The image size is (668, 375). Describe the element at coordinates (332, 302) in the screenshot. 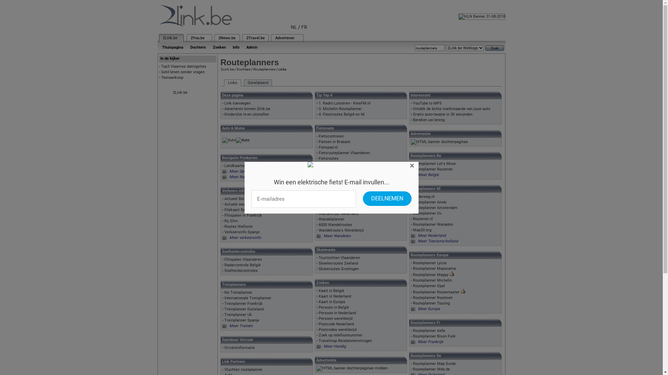

I see `Kaart in Europa` at that location.